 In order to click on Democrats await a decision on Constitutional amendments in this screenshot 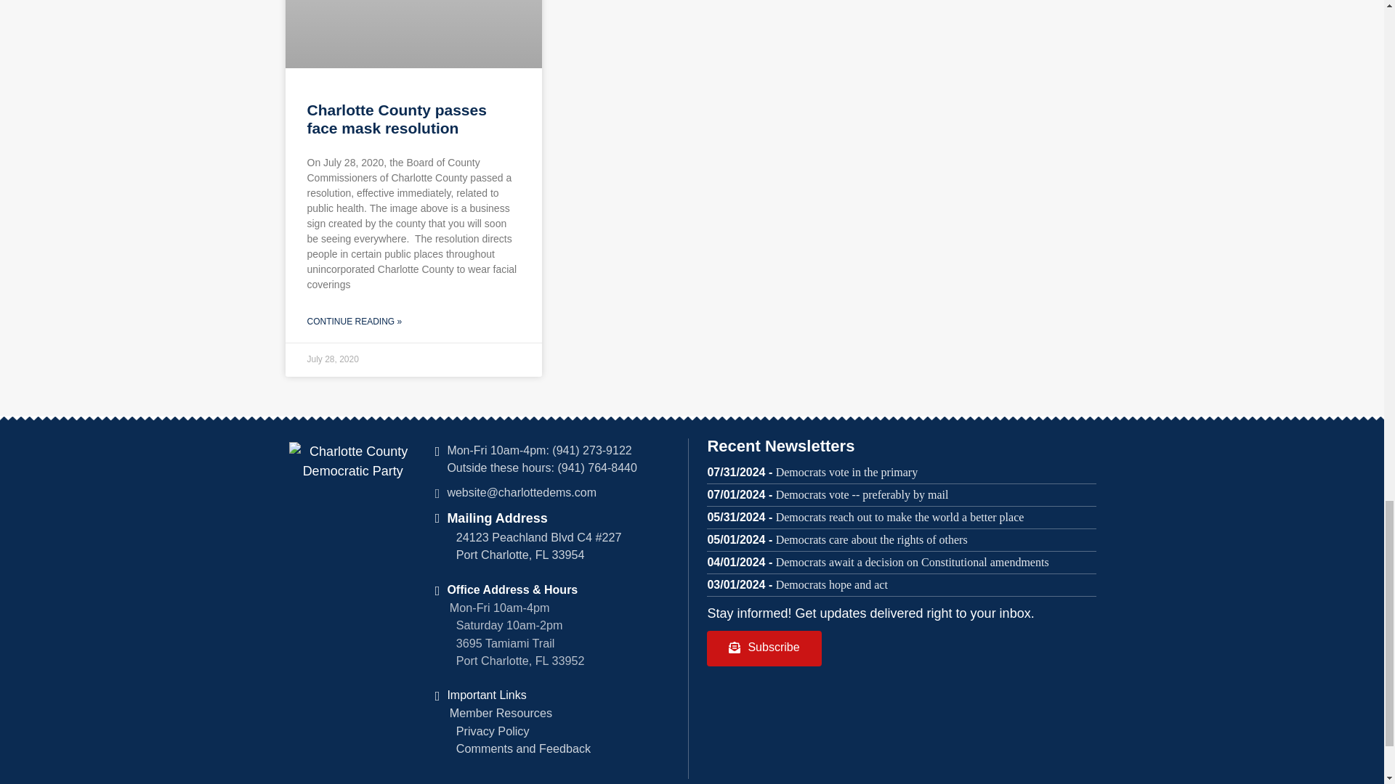, I will do `click(912, 562)`.